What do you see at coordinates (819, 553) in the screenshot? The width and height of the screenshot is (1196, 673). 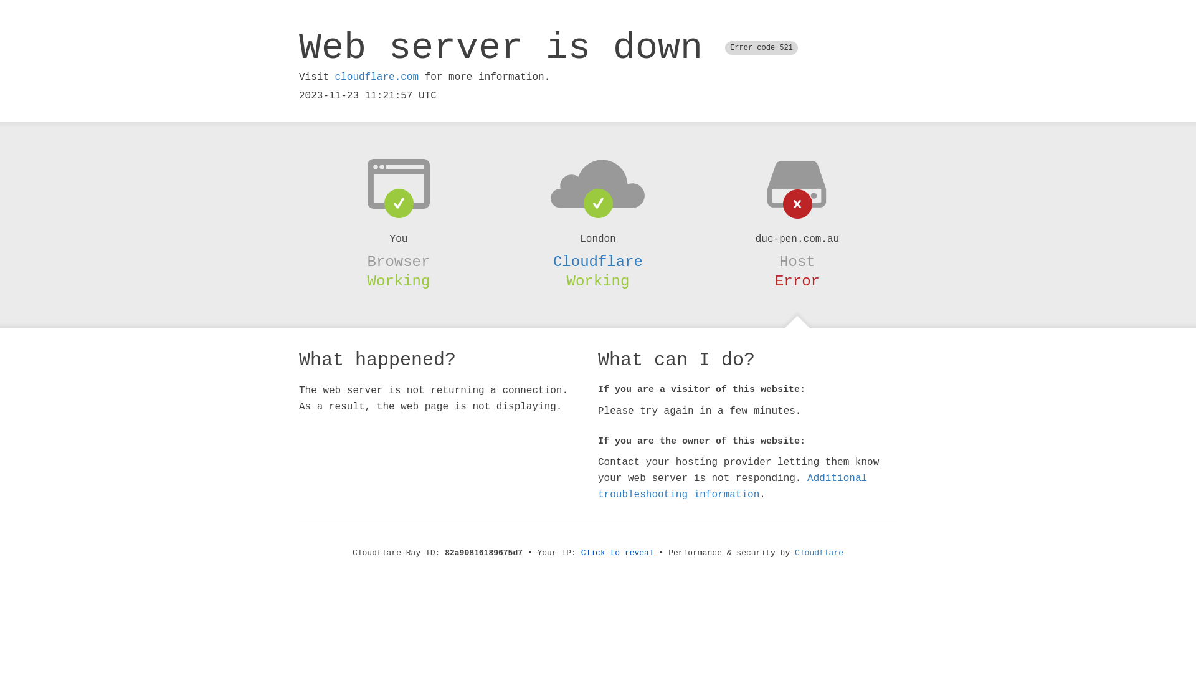 I see `Cloudflare` at bounding box center [819, 553].